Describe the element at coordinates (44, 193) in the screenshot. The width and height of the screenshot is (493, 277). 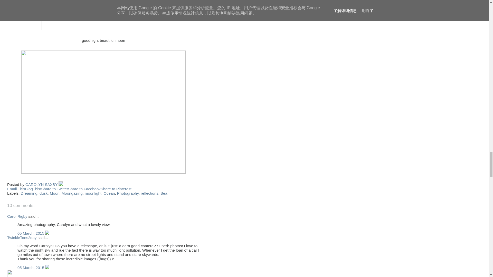
I see `dusk` at that location.